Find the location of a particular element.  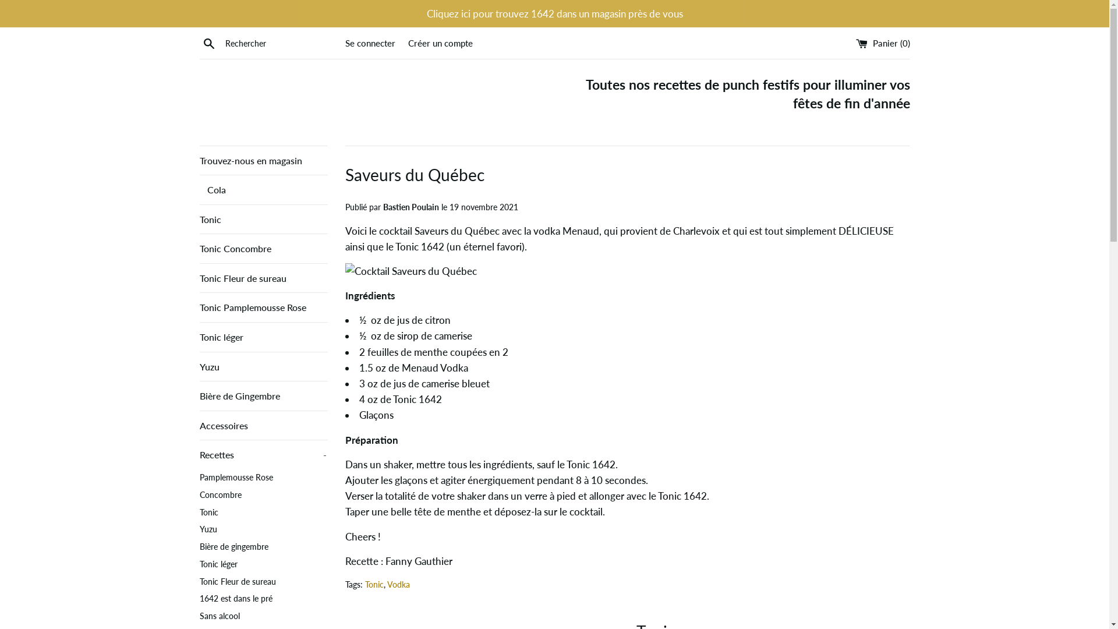

Yuzu is located at coordinates (263, 530).